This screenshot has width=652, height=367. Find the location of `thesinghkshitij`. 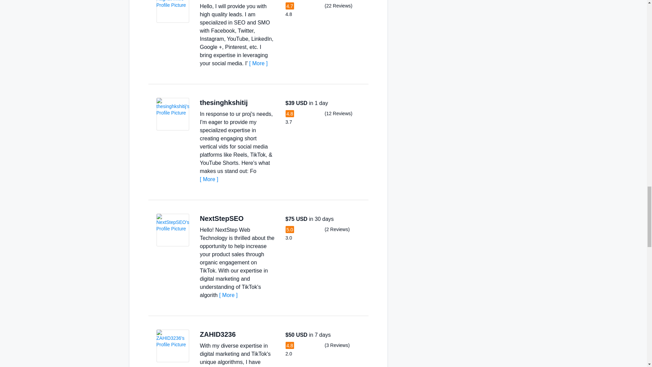

thesinghkshitij is located at coordinates (223, 103).